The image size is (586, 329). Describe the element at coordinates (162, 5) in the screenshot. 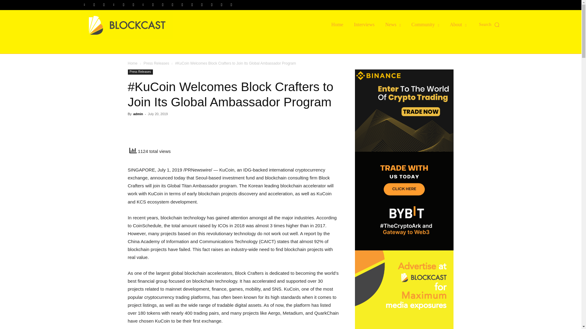

I see `RSS` at that location.